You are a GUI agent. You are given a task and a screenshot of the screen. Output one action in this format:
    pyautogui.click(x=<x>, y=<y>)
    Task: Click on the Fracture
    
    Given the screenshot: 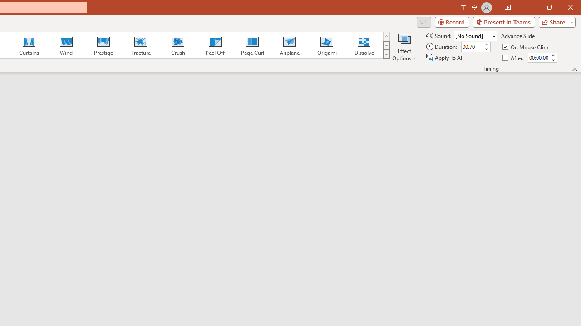 What is the action you would take?
    pyautogui.click(x=140, y=45)
    